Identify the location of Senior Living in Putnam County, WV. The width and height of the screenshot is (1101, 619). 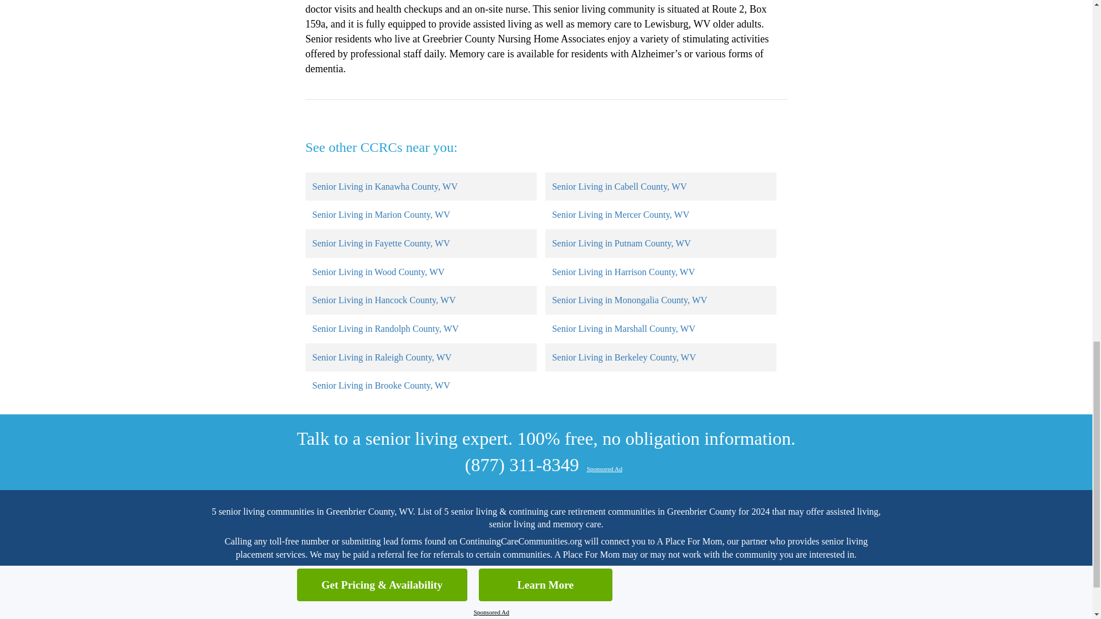
(622, 243).